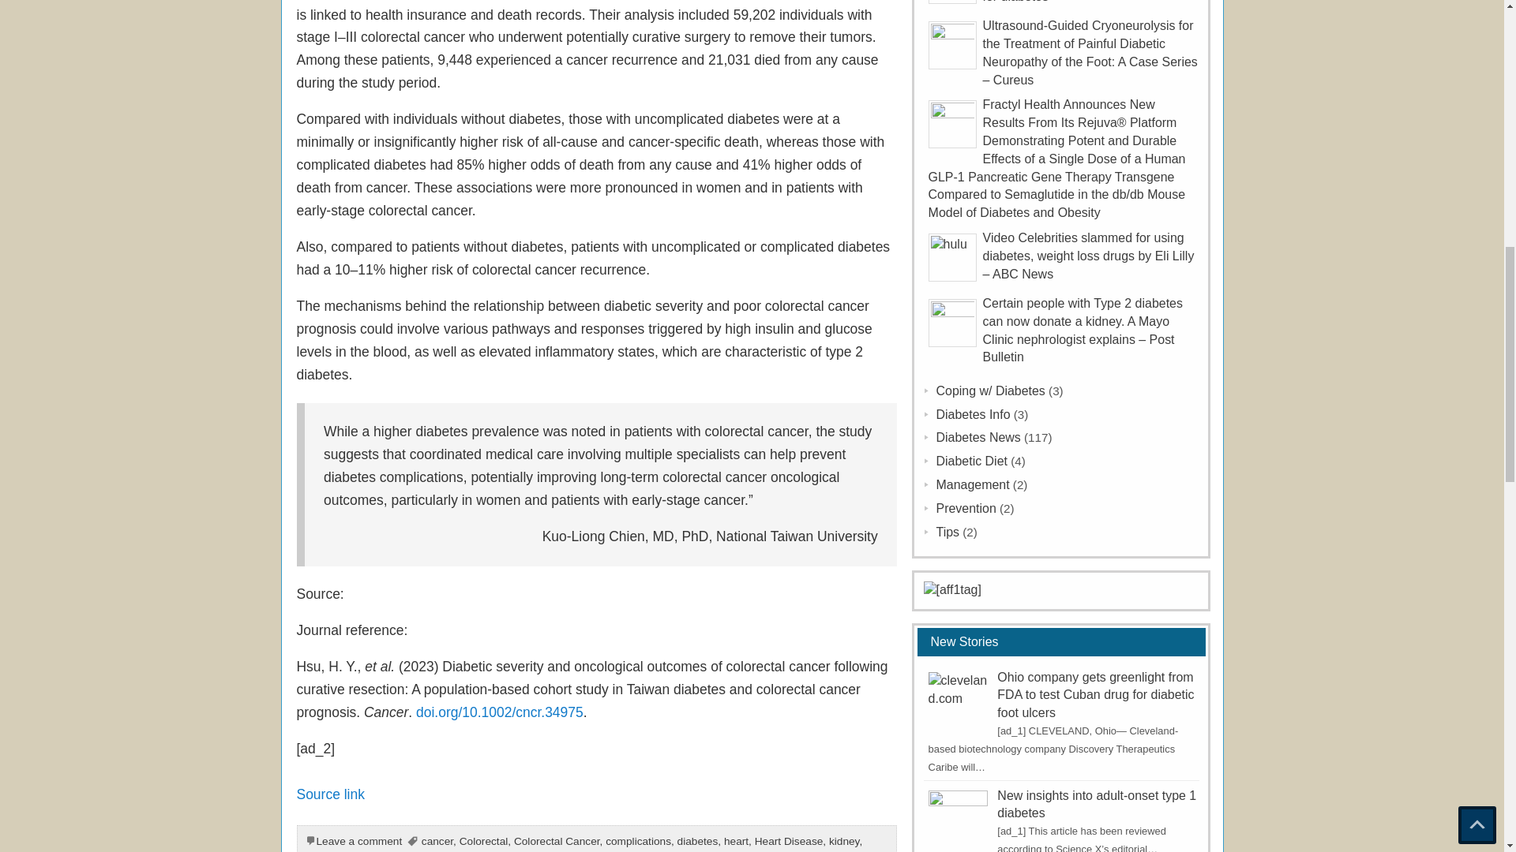 This screenshot has height=852, width=1516. What do you see at coordinates (638, 841) in the screenshot?
I see `complications` at bounding box center [638, 841].